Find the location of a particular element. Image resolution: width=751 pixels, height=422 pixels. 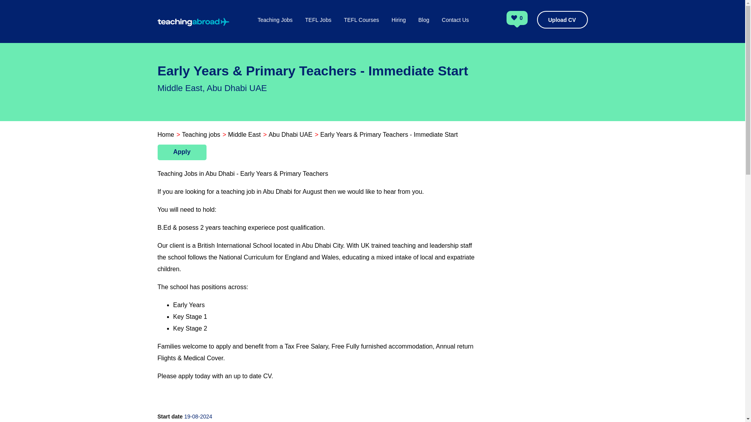

TEFL Jobs is located at coordinates (318, 29).